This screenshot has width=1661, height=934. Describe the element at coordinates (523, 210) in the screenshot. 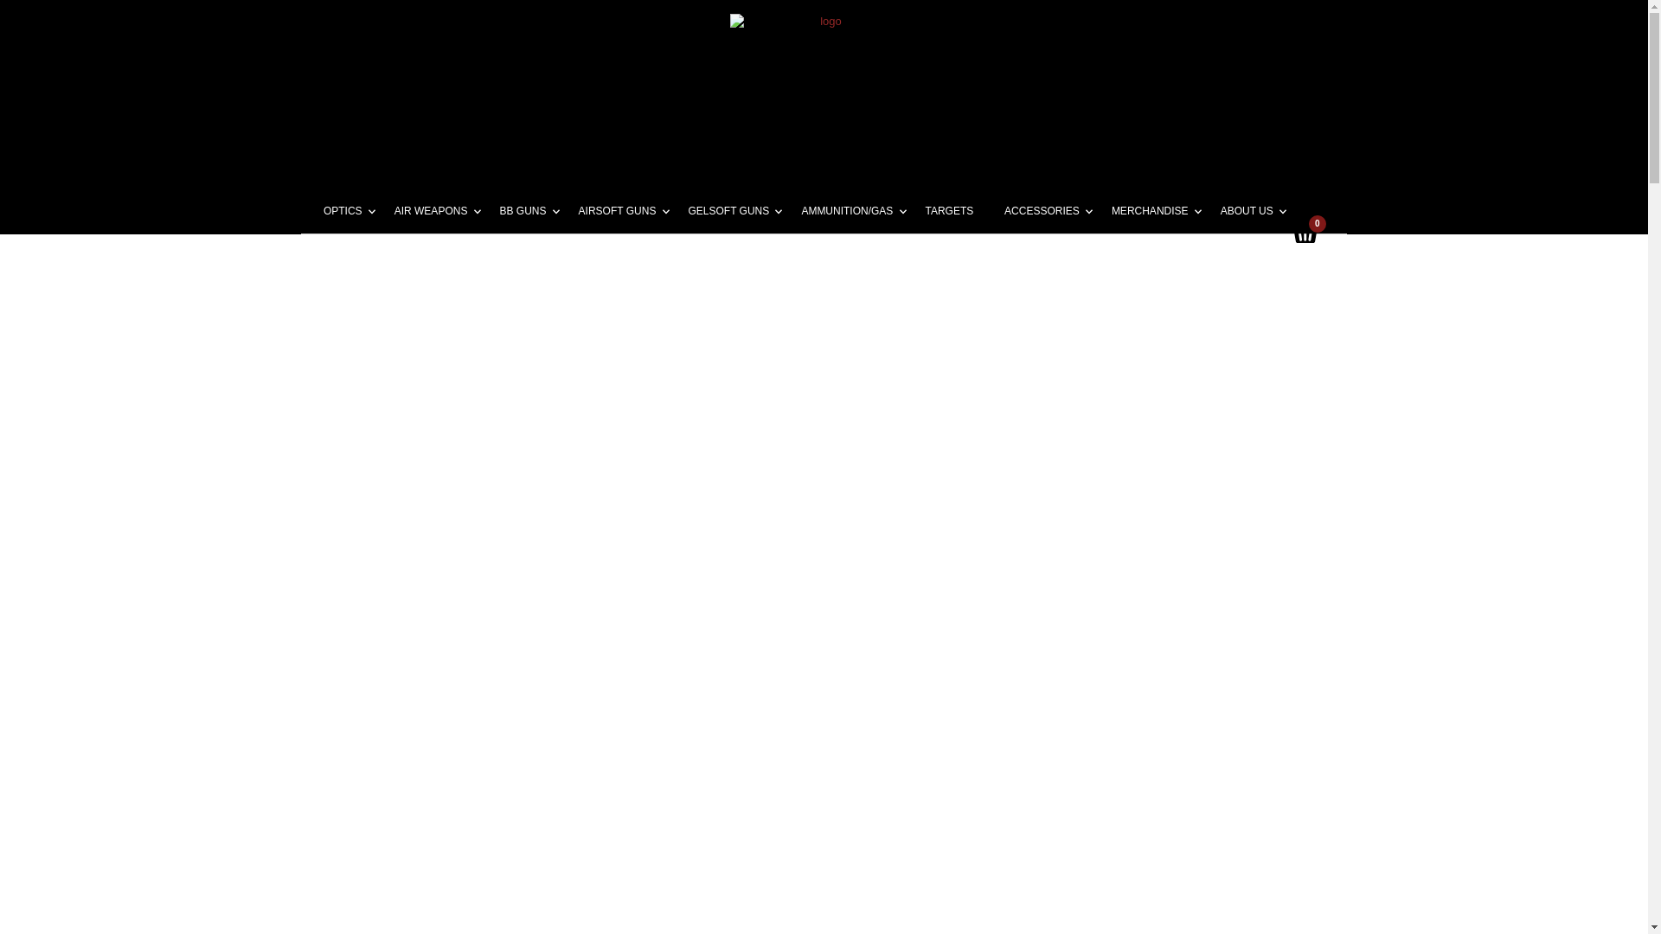

I see `BB GUNS` at that location.